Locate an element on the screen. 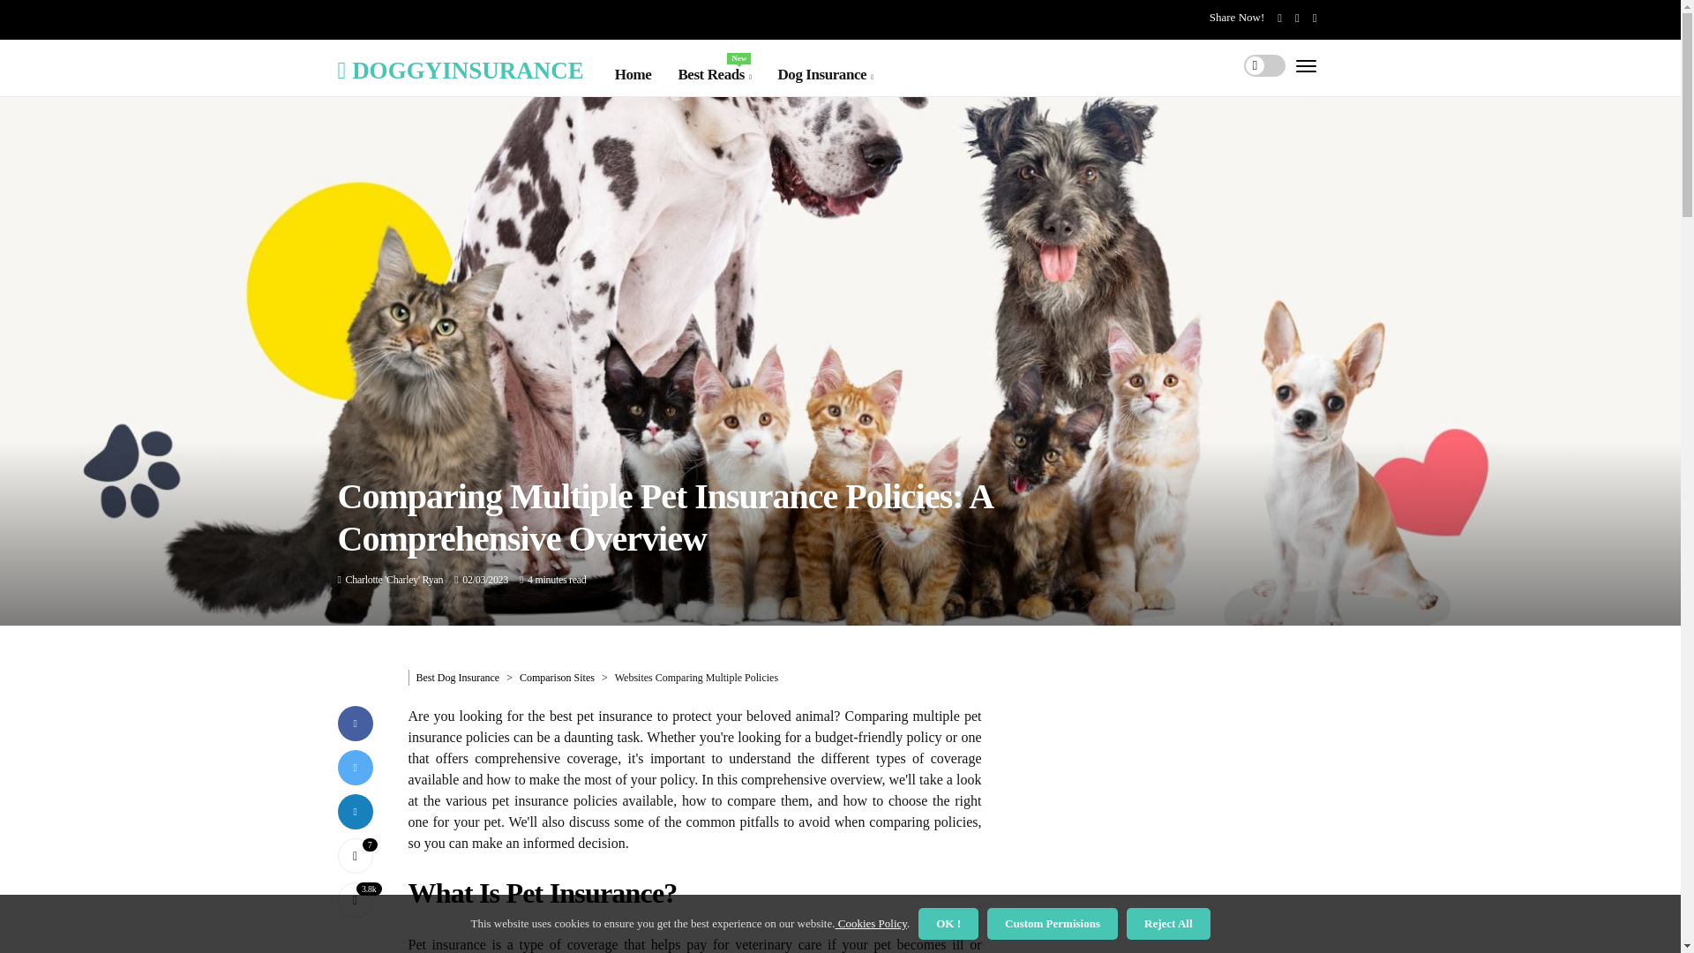  Home is located at coordinates (633, 75).